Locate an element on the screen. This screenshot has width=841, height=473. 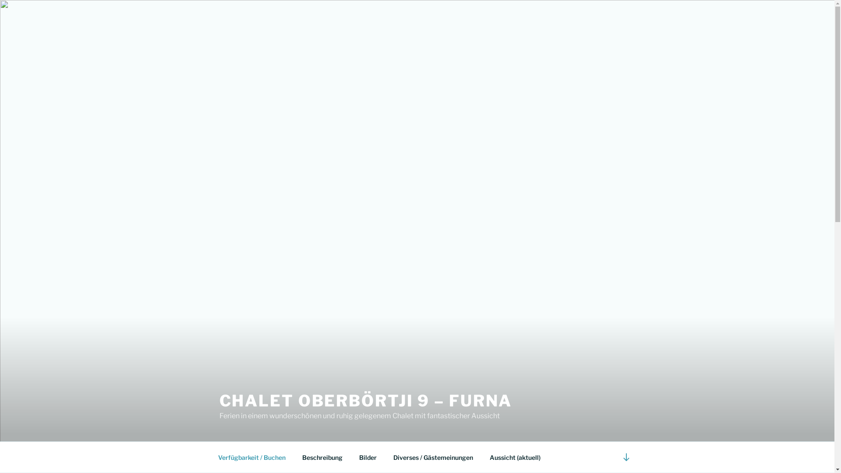
Beschreibung is located at coordinates (322, 457).